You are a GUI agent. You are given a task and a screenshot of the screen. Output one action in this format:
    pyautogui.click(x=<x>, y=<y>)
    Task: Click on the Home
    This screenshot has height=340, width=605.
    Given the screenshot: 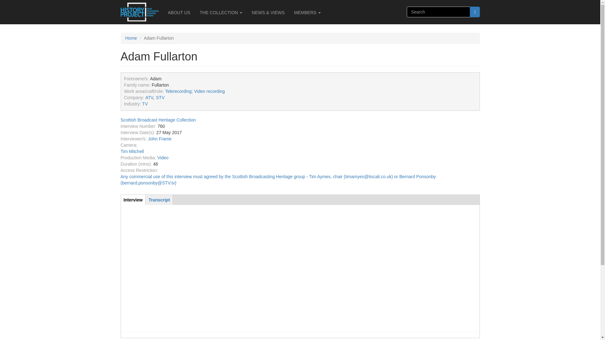 What is the action you would take?
    pyautogui.click(x=131, y=38)
    